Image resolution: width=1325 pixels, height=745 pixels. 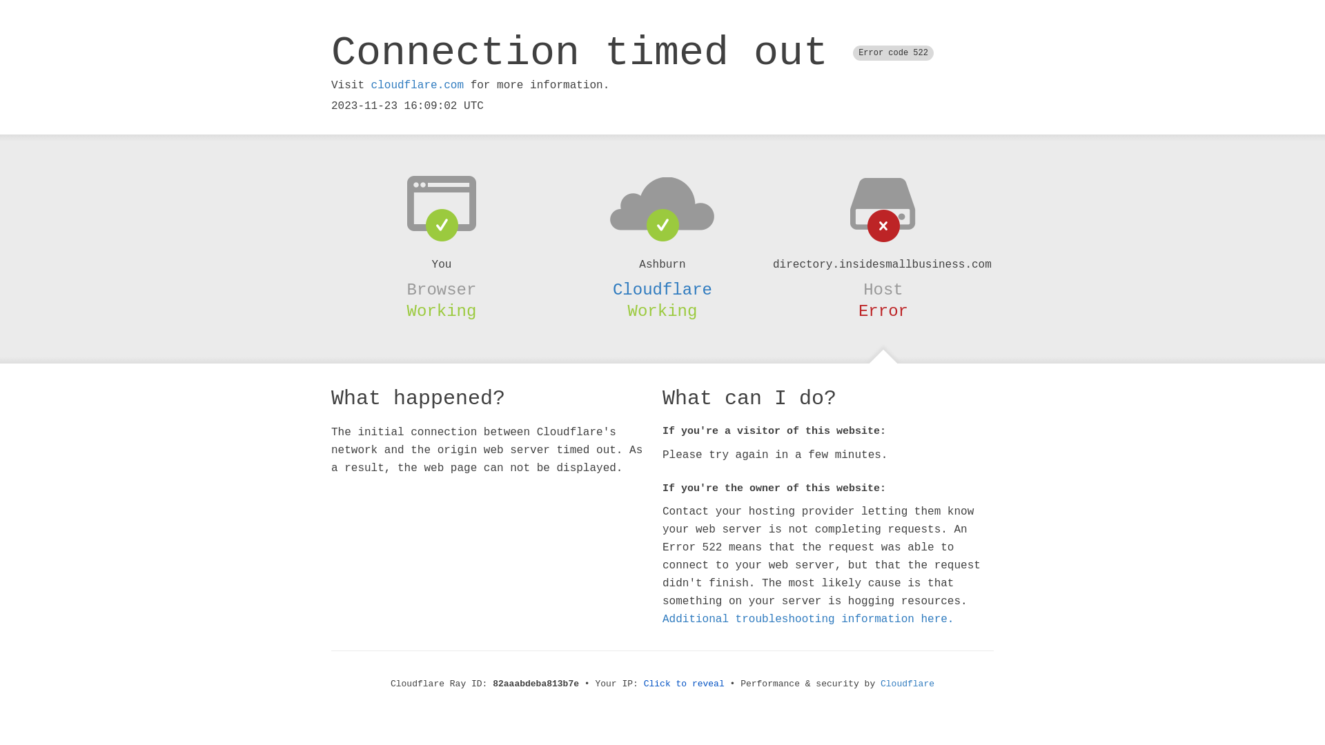 I want to click on Click to reveal, so click(x=685, y=684).